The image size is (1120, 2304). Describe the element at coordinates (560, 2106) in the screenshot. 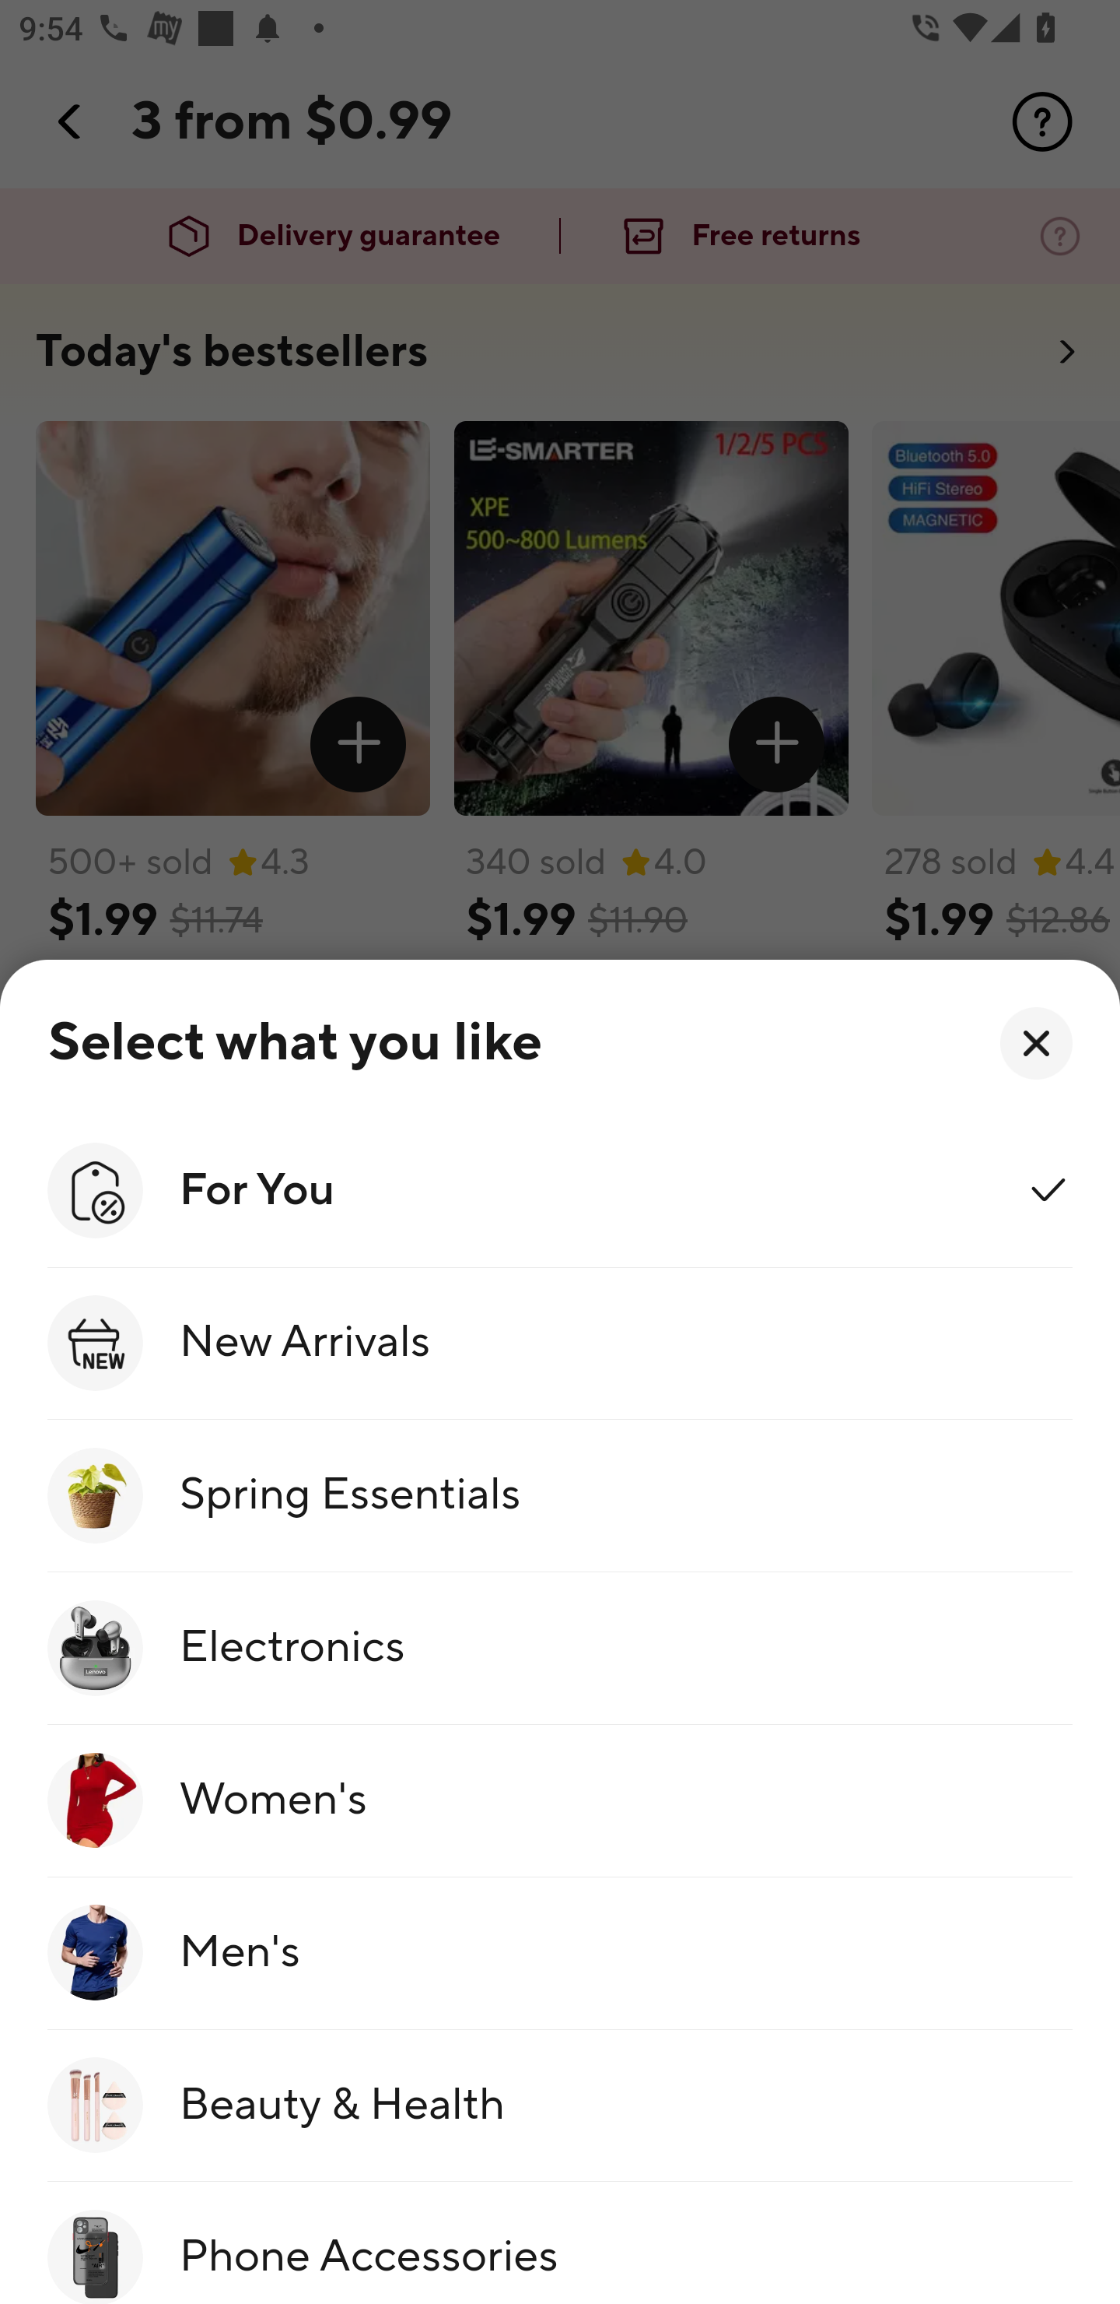

I see `300x300.png_ Beauty & Health` at that location.